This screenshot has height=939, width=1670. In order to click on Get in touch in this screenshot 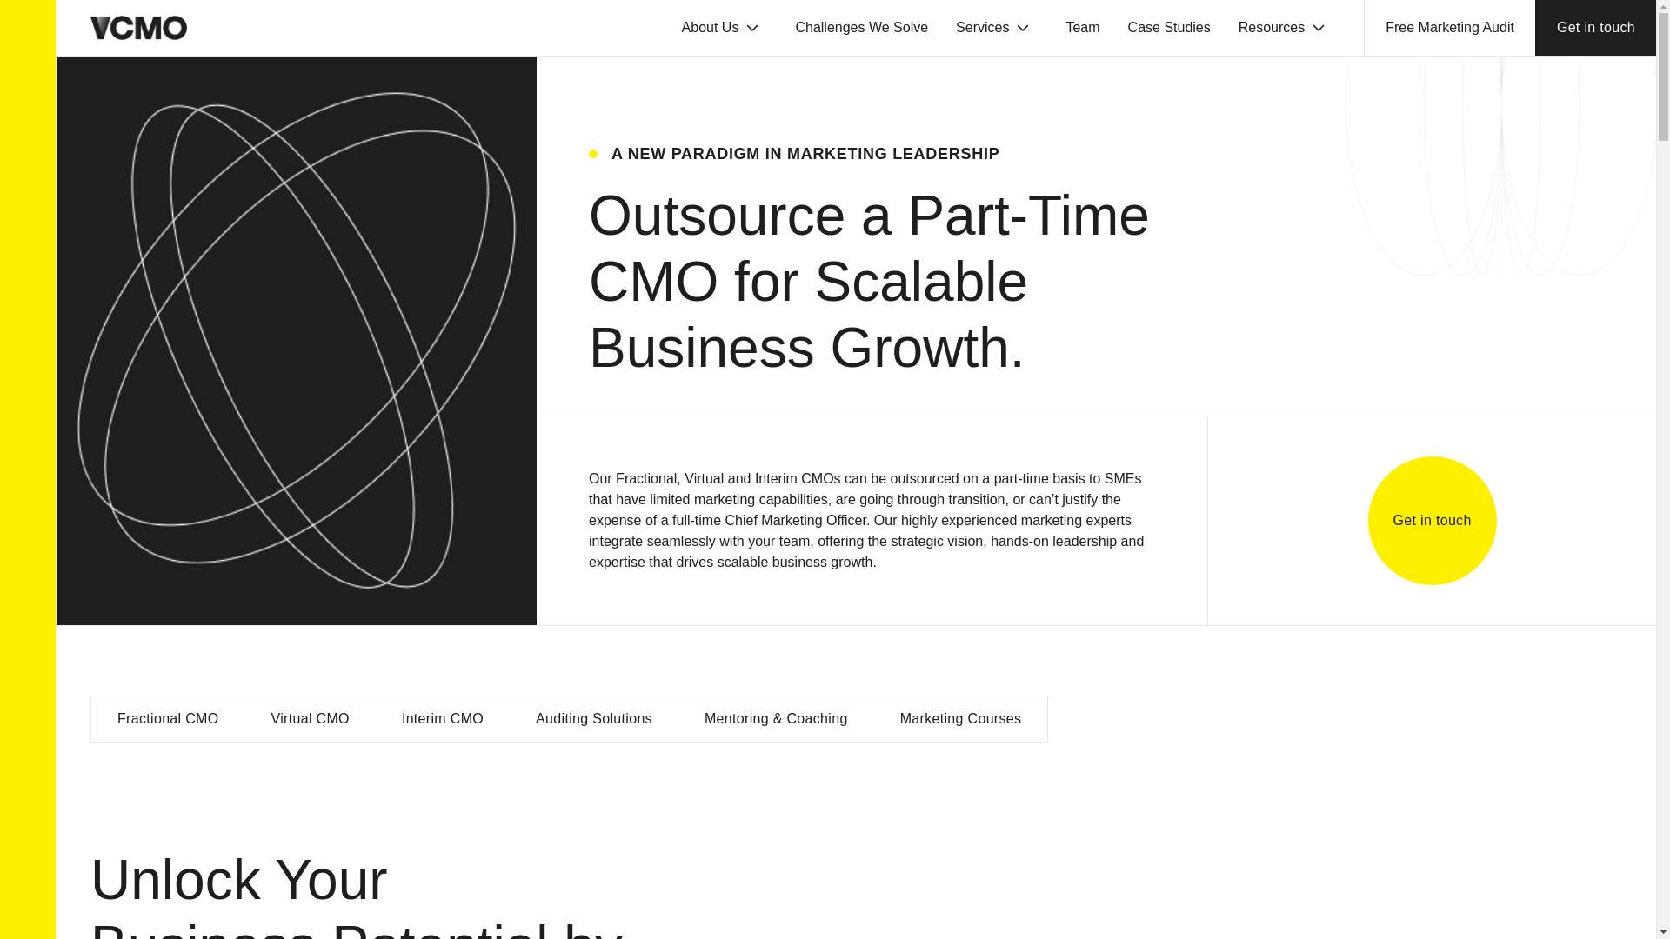, I will do `click(1432, 520)`.